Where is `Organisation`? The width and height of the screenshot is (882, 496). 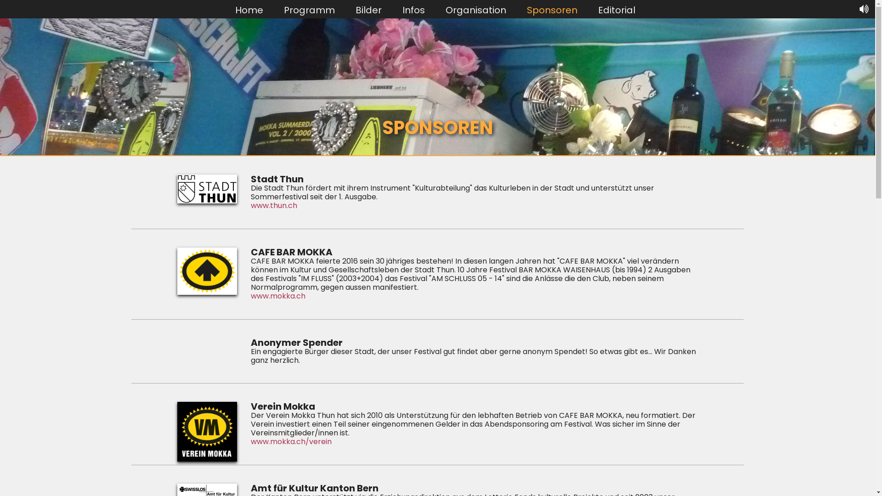 Organisation is located at coordinates (476, 10).